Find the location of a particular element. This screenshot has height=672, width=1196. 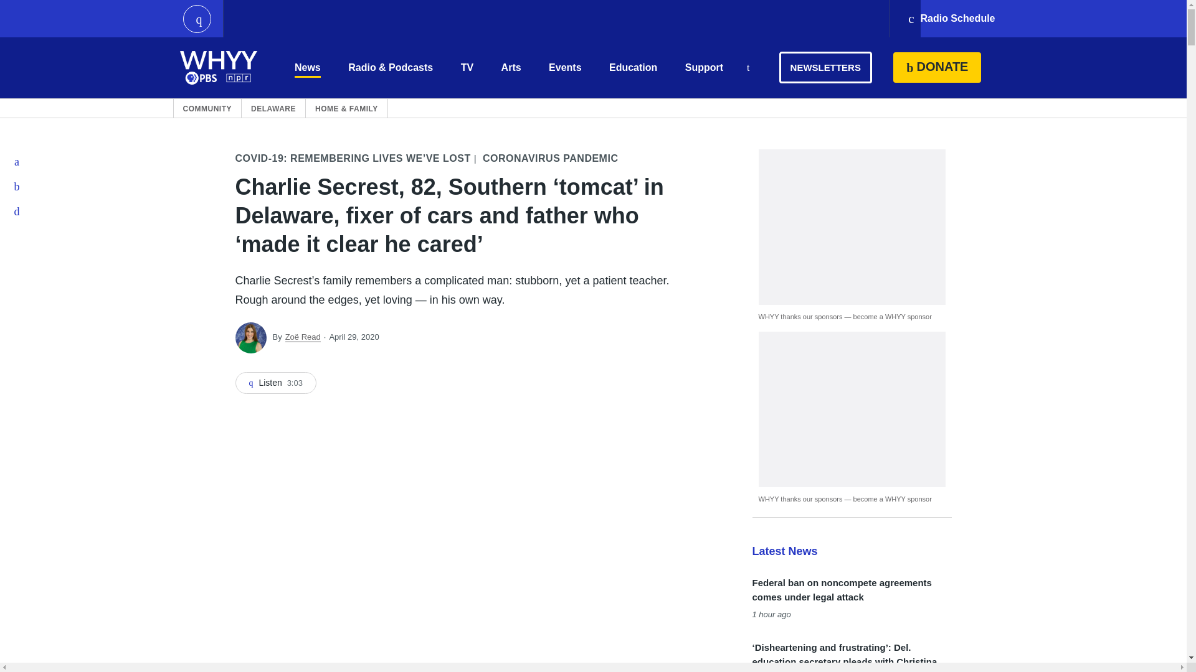

DELAWARE is located at coordinates (273, 108).